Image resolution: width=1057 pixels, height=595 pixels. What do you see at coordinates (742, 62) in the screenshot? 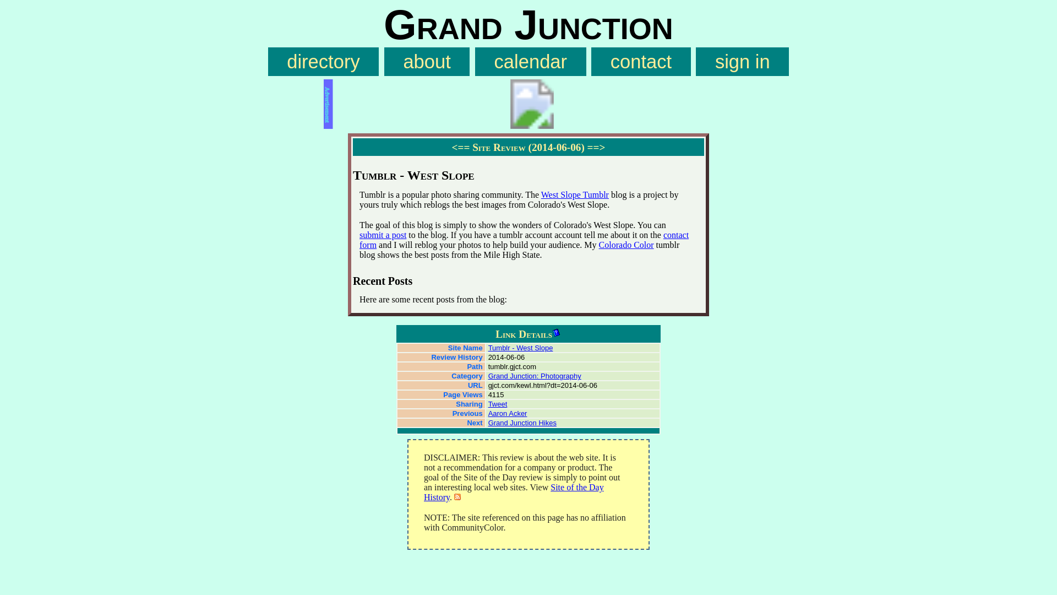
I see `sign in` at bounding box center [742, 62].